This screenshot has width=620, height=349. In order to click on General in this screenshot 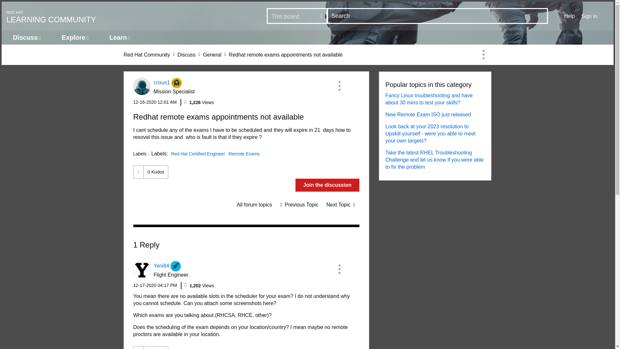, I will do `click(212, 55)`.